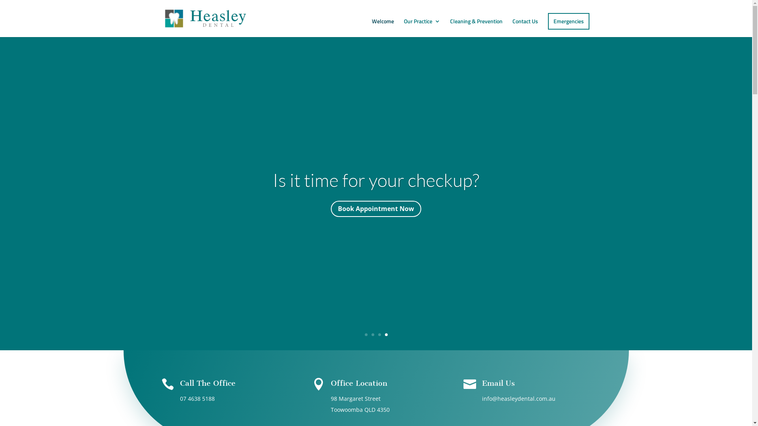 The width and height of the screenshot is (758, 426). What do you see at coordinates (386, 334) in the screenshot?
I see `4` at bounding box center [386, 334].